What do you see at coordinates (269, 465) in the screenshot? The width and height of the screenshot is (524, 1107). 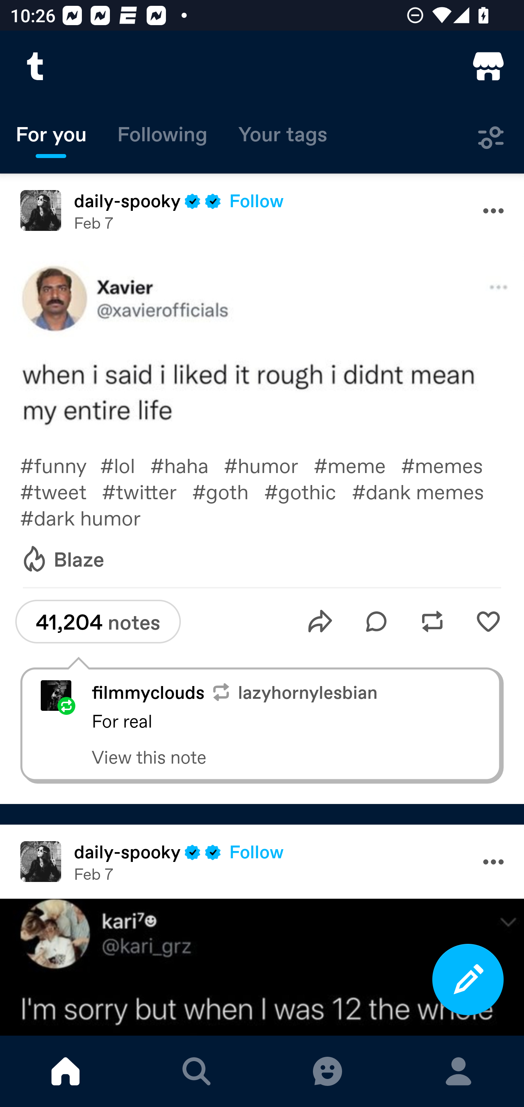 I see `#humor` at bounding box center [269, 465].